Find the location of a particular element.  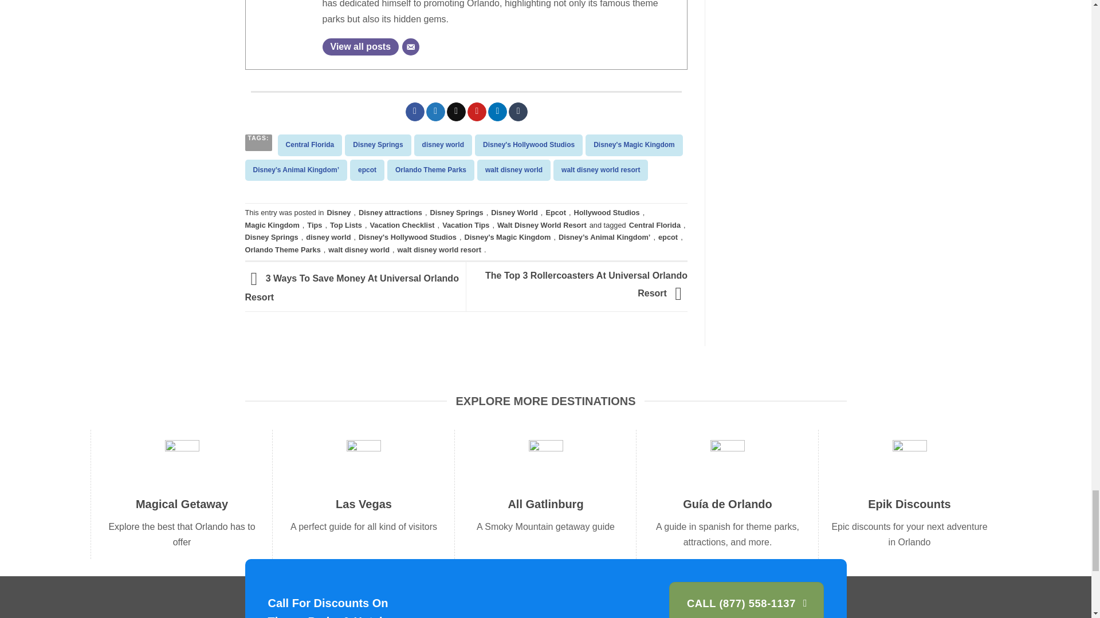

Share on LinkedIn is located at coordinates (497, 112).